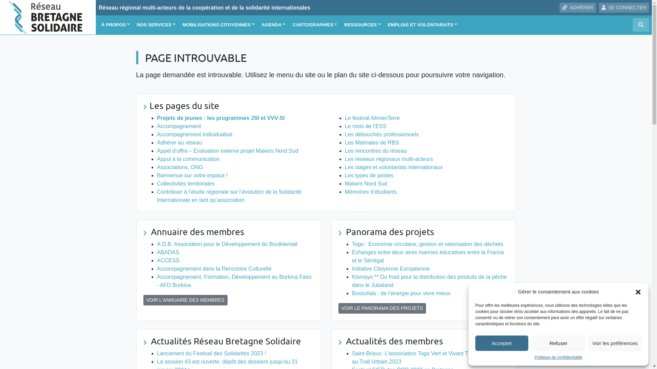 Image resolution: width=657 pixels, height=369 pixels. Describe the element at coordinates (366, 184) in the screenshot. I see `Makers Nord Sud` at that location.